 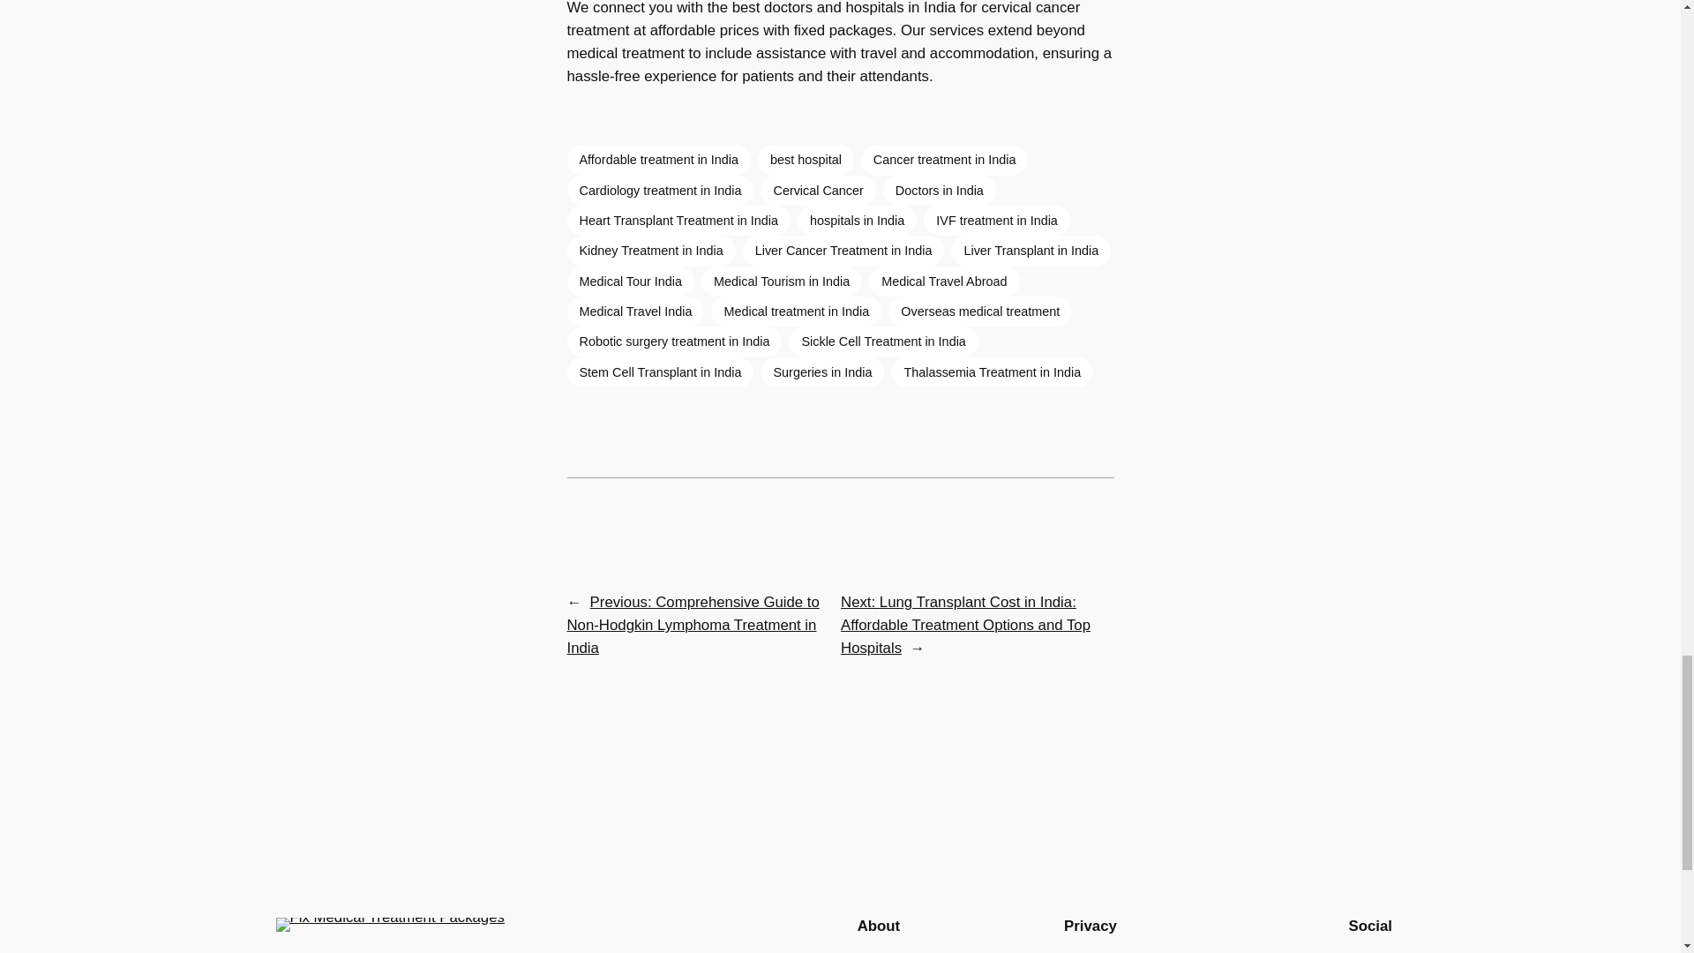 What do you see at coordinates (818, 191) in the screenshot?
I see `Cervical Cancer` at bounding box center [818, 191].